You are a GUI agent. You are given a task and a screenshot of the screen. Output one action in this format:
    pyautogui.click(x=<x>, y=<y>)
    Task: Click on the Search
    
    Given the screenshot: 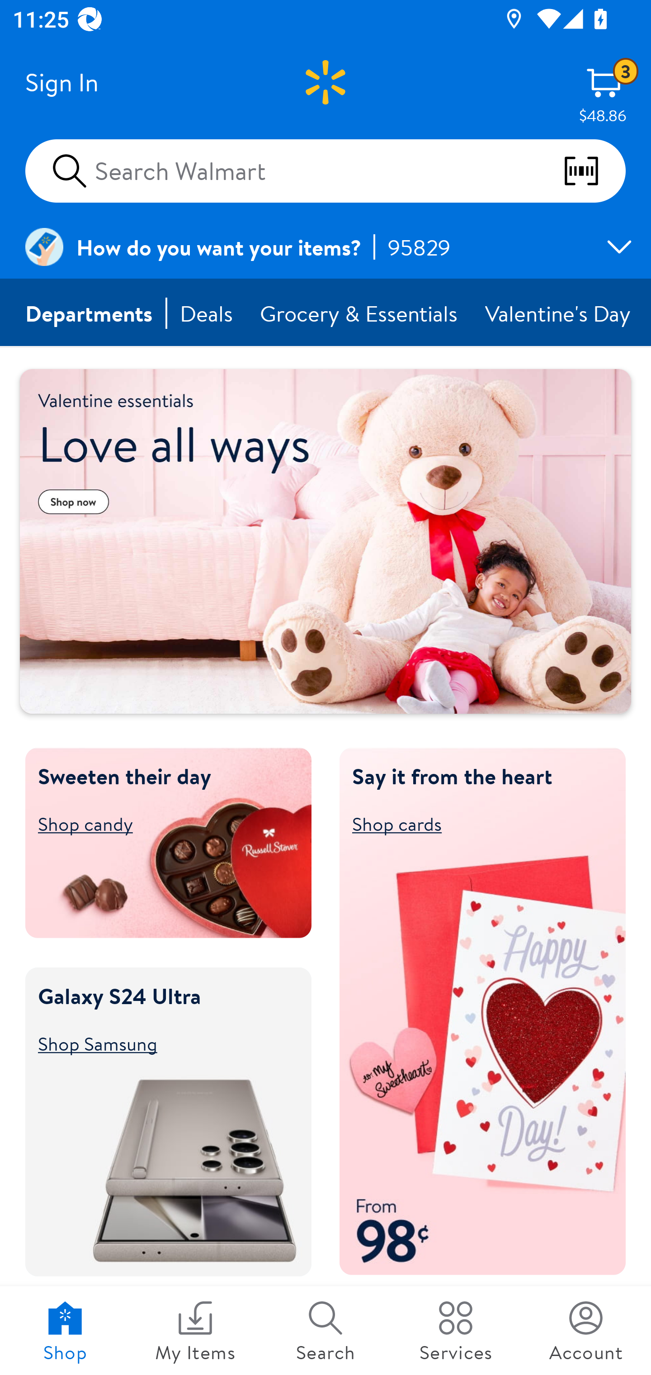 What is the action you would take?
    pyautogui.click(x=325, y=1331)
    